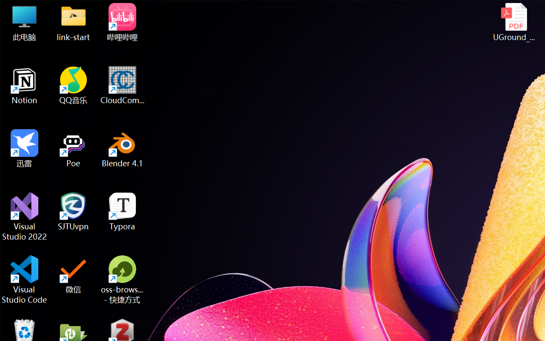 Image resolution: width=545 pixels, height=341 pixels. I want to click on Poe, so click(73, 148).